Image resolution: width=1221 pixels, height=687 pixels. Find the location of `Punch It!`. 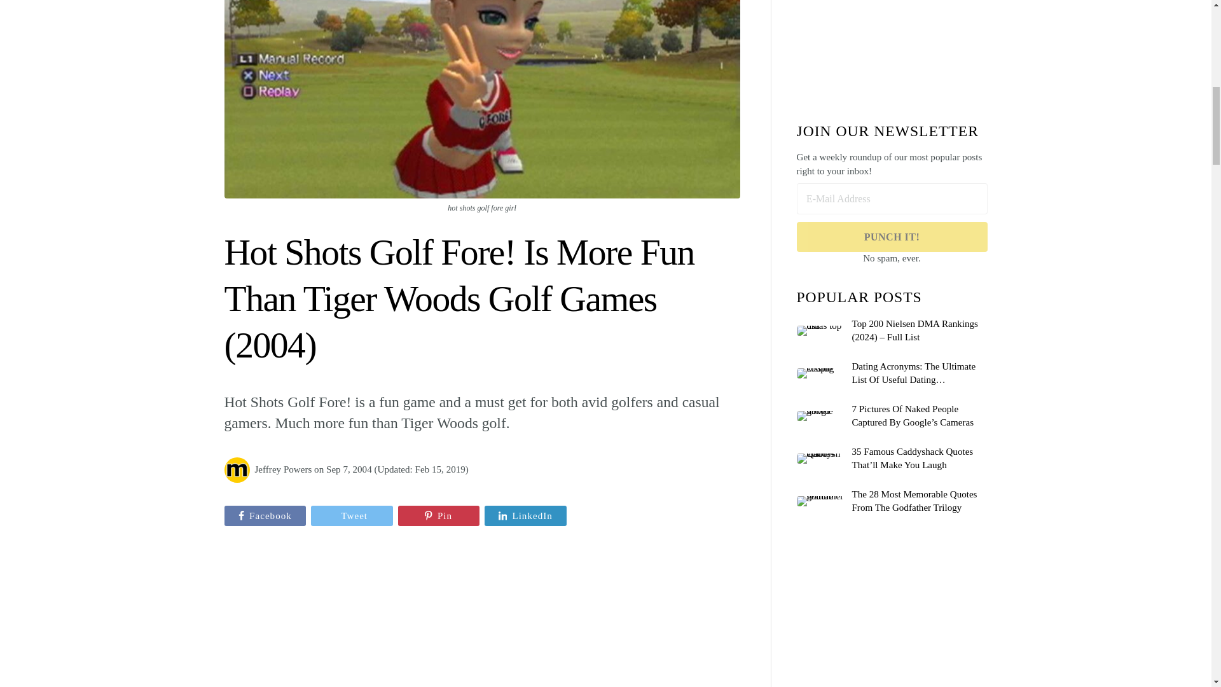

Punch It! is located at coordinates (891, 237).